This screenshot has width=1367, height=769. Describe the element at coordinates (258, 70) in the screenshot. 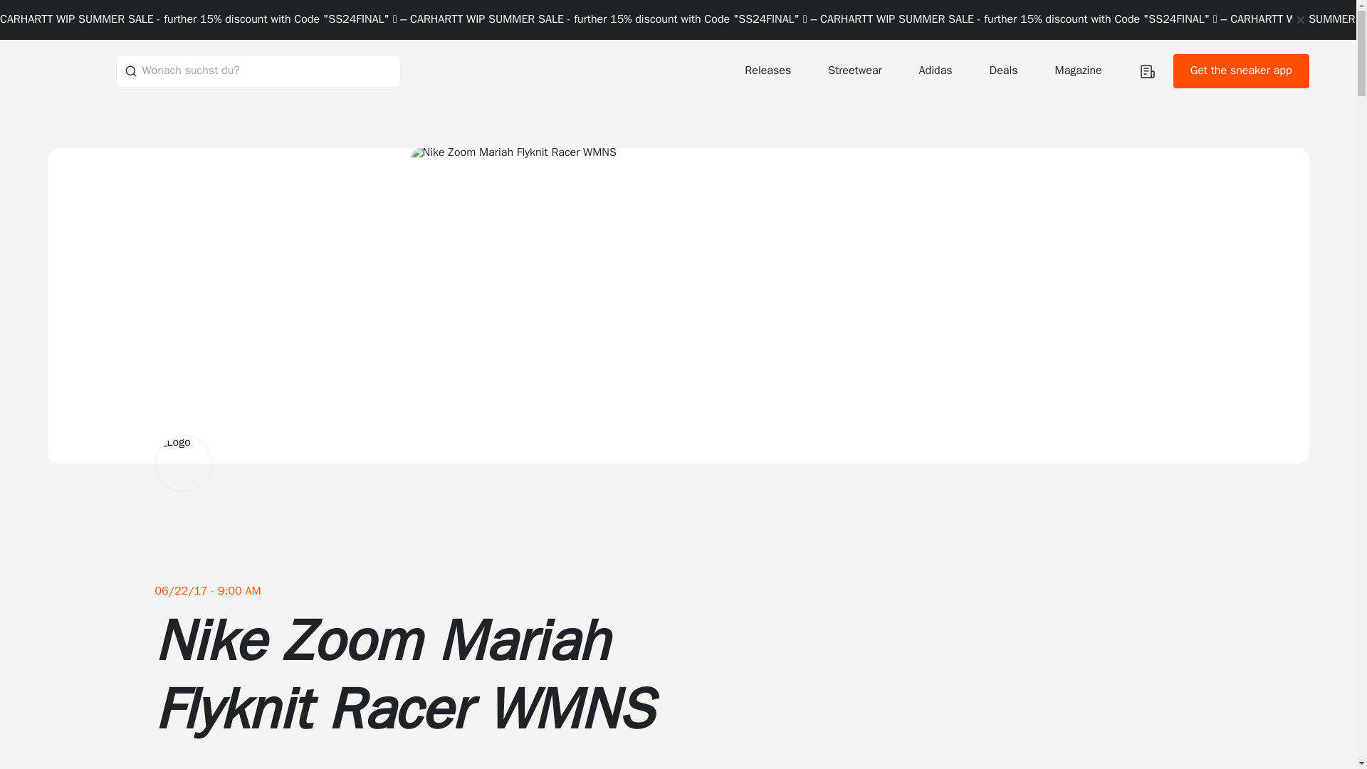

I see `Wonach suchst du?` at that location.